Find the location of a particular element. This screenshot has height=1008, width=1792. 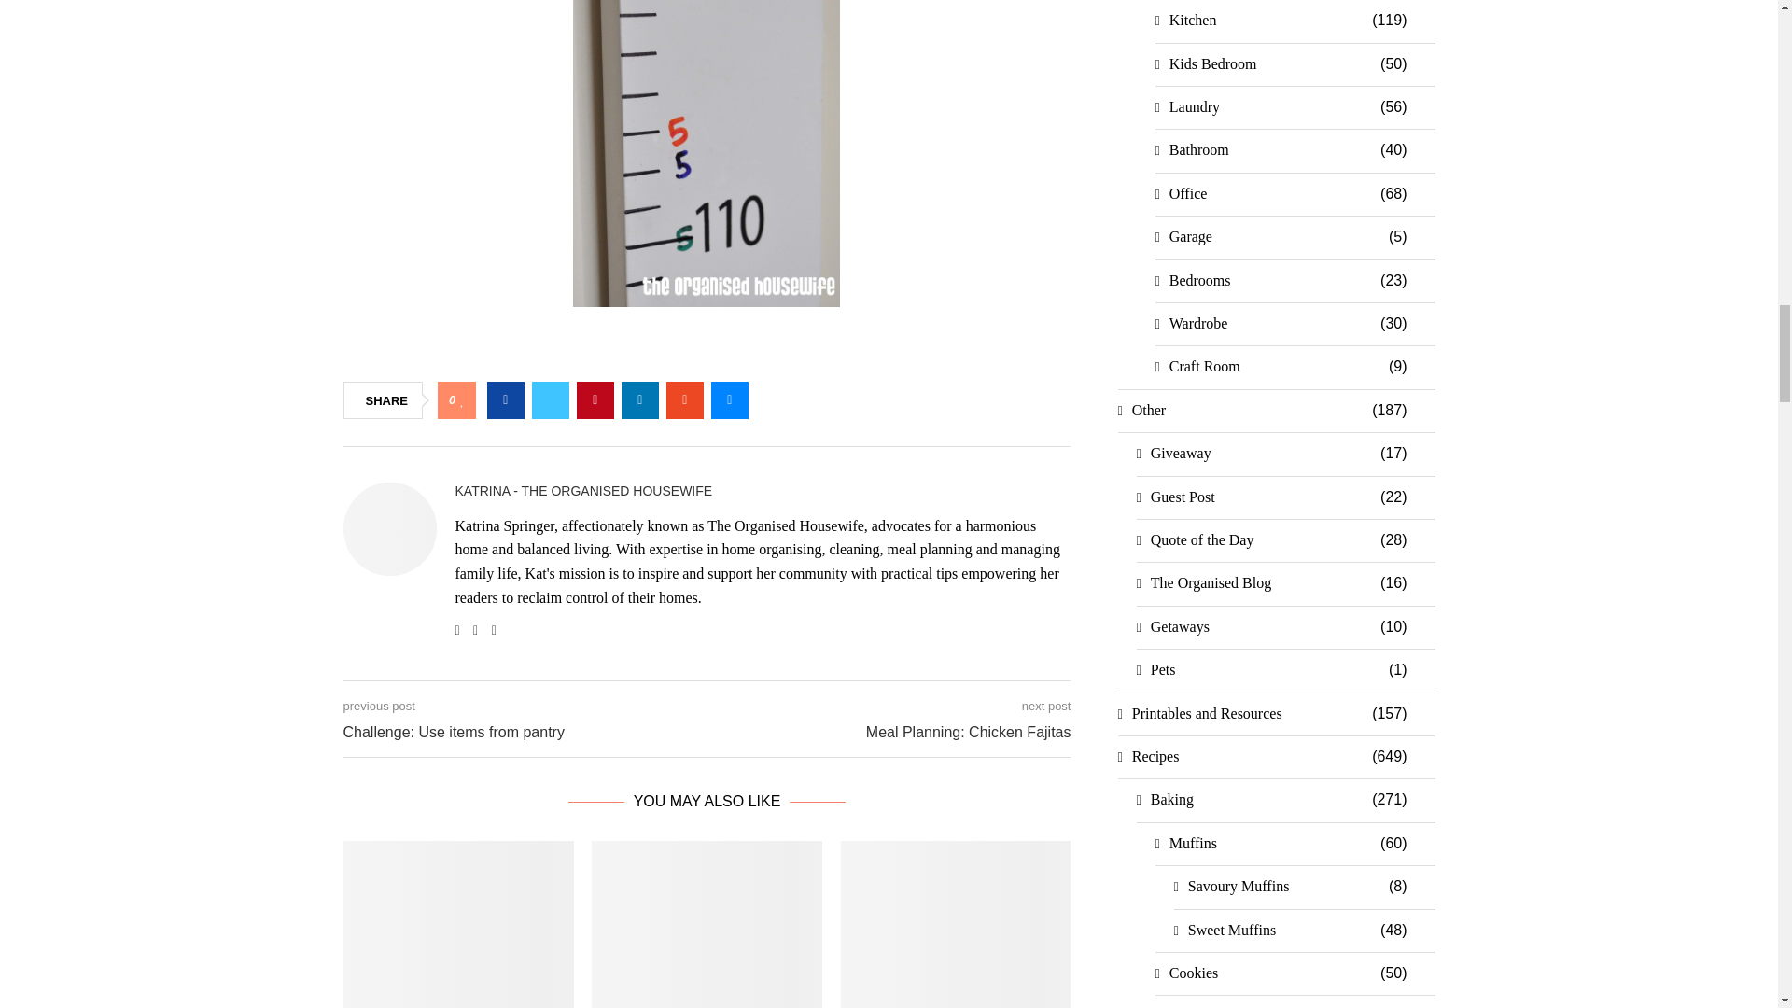

13 Creative Uses for Tin Cans is located at coordinates (707, 924).